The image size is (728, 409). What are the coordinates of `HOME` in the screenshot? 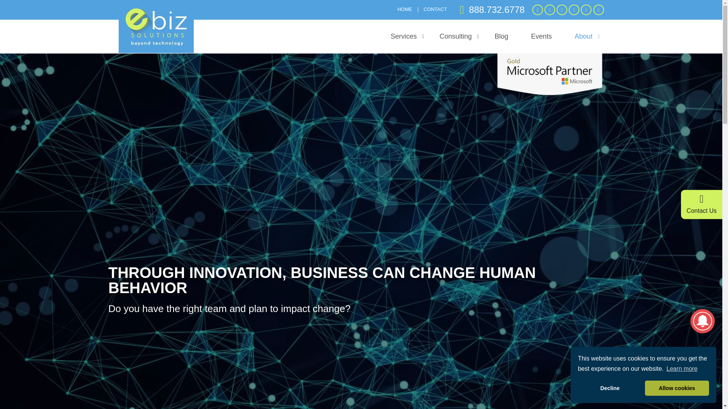 It's located at (405, 9).